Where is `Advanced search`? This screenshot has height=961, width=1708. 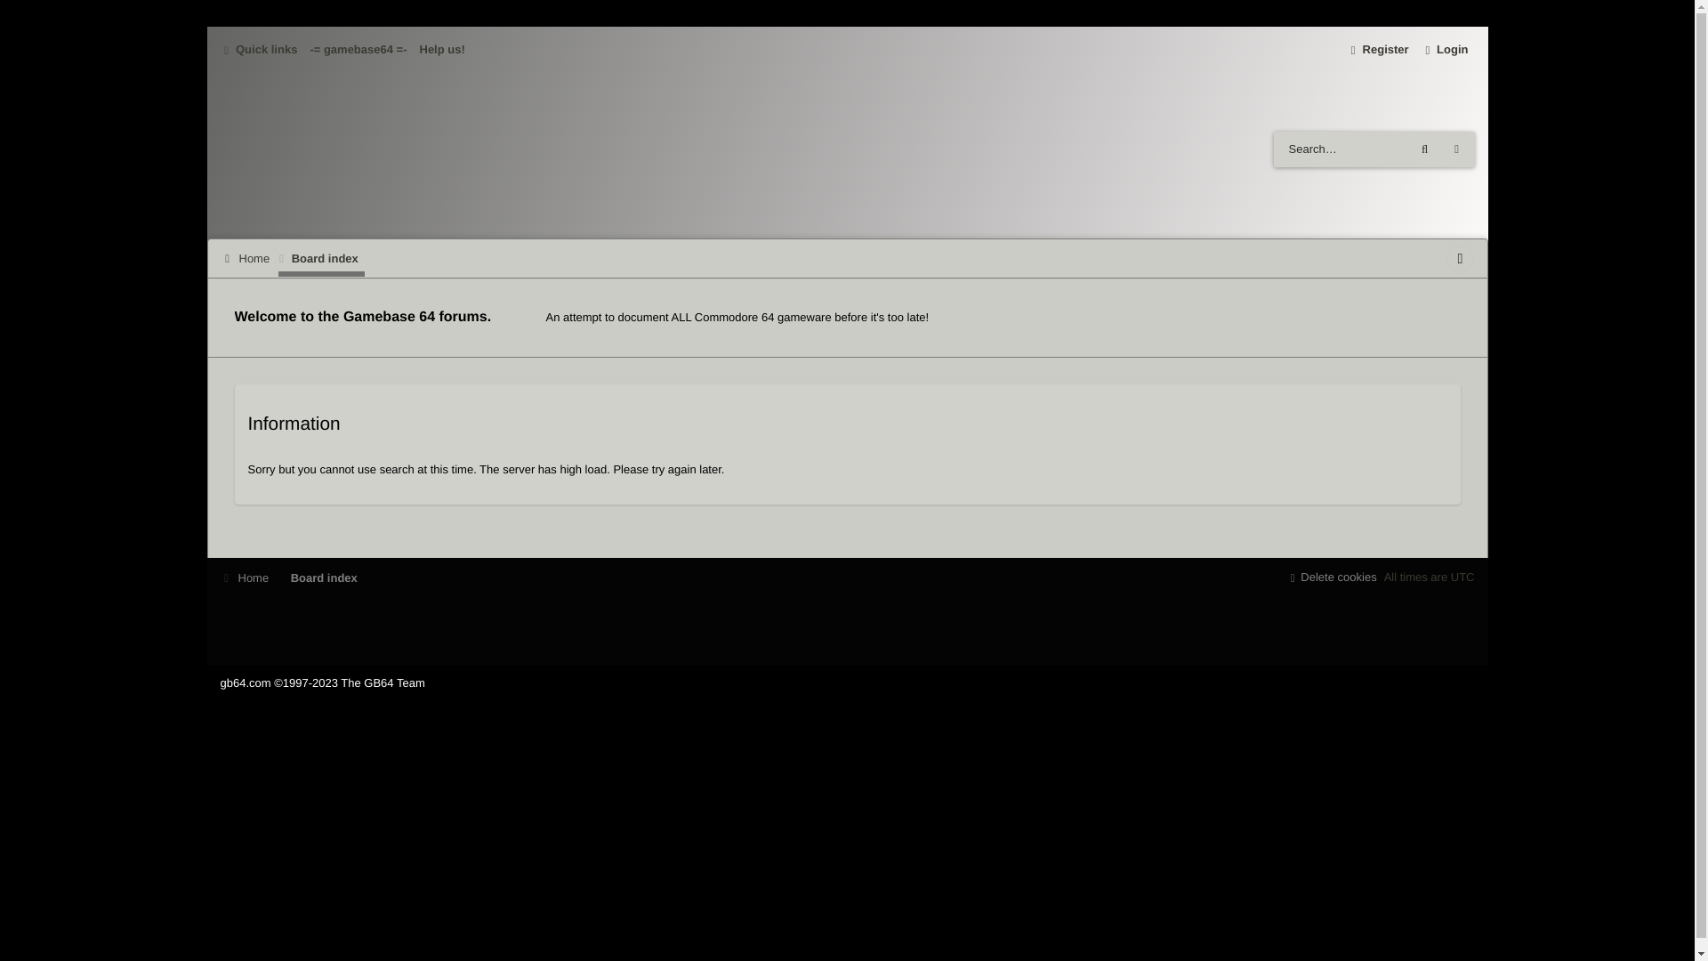
Advanced search is located at coordinates (1457, 149).